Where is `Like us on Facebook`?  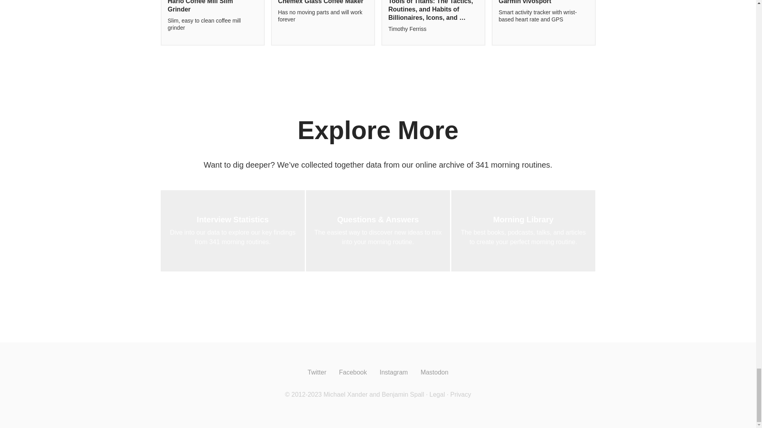 Like us on Facebook is located at coordinates (352, 372).